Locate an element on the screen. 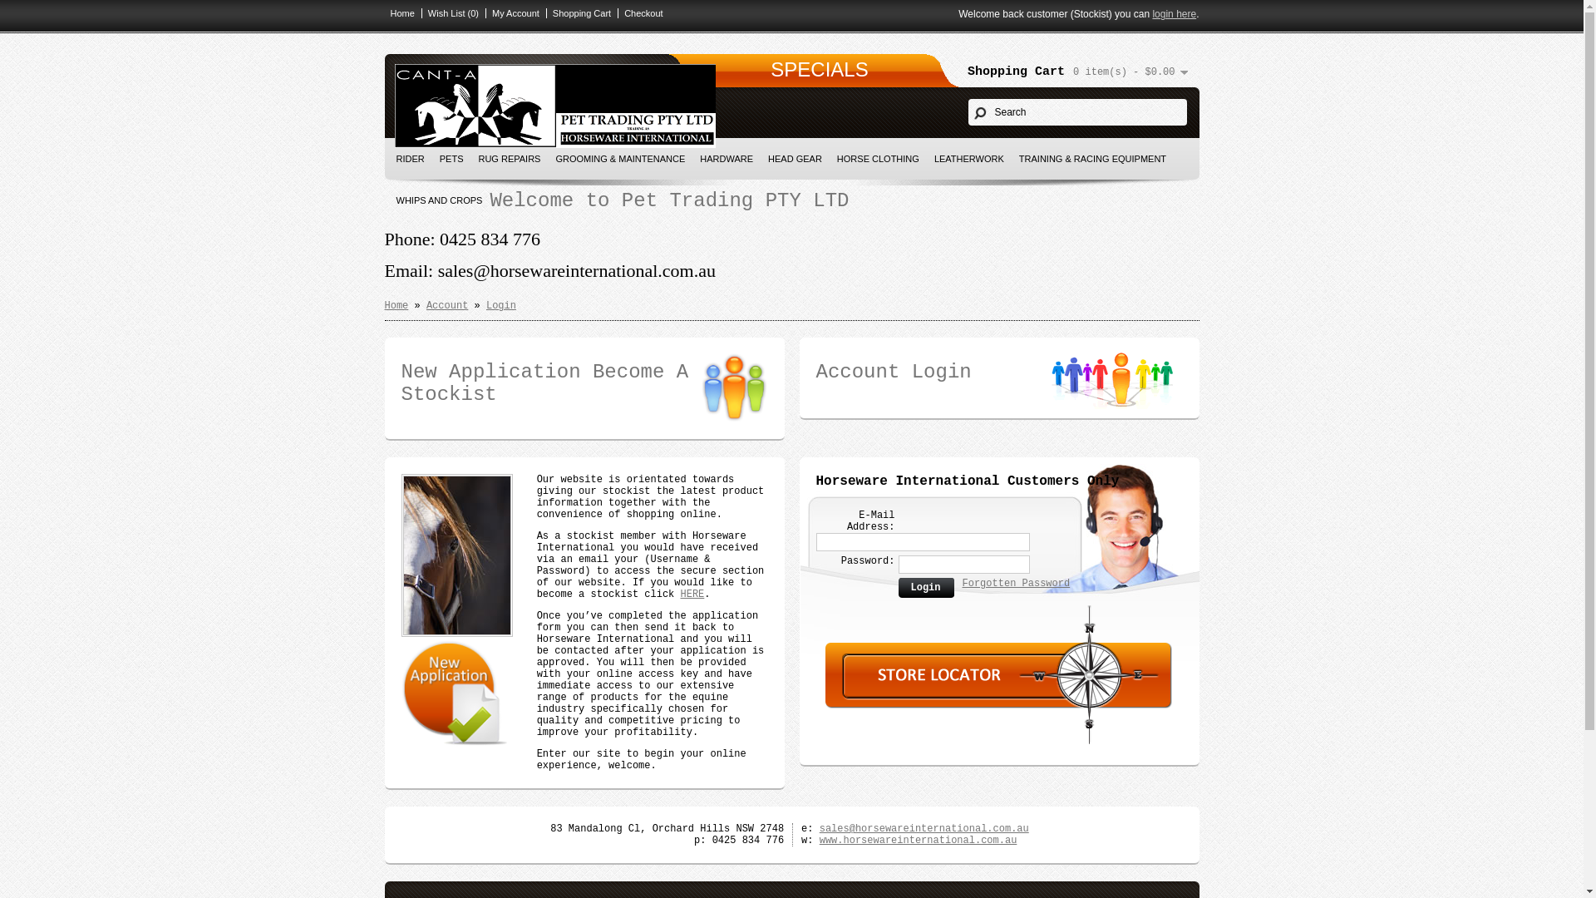 This screenshot has width=1596, height=898. HORSE CLOTHING is located at coordinates (878, 159).